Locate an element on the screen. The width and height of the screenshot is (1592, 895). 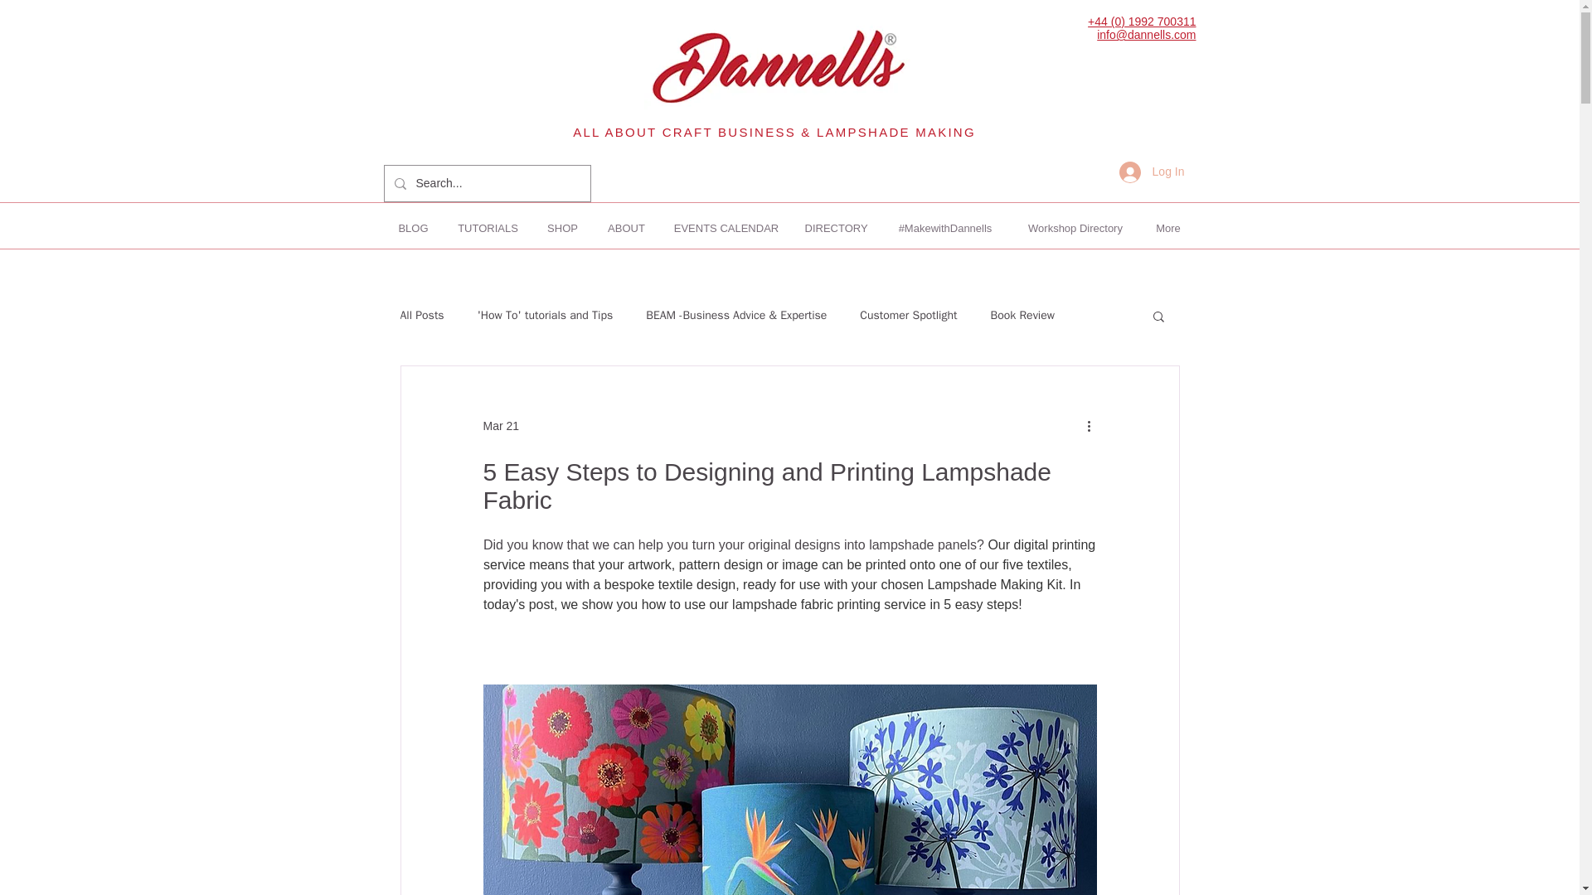
SHOP is located at coordinates (562, 229).